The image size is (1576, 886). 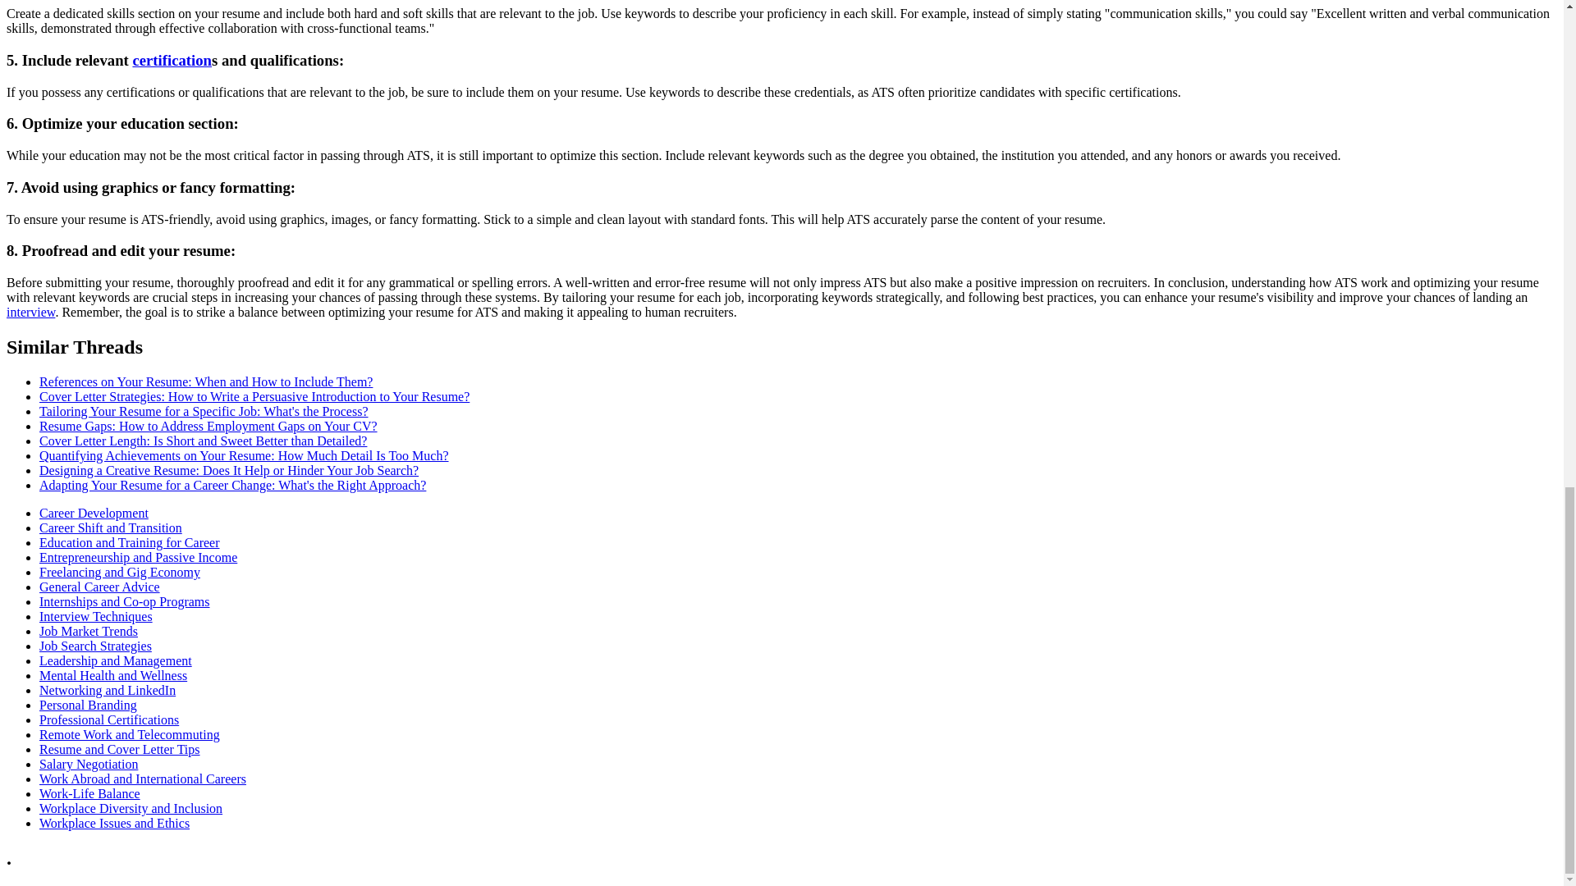 What do you see at coordinates (130, 733) in the screenshot?
I see `Remote Work and Telecommuting` at bounding box center [130, 733].